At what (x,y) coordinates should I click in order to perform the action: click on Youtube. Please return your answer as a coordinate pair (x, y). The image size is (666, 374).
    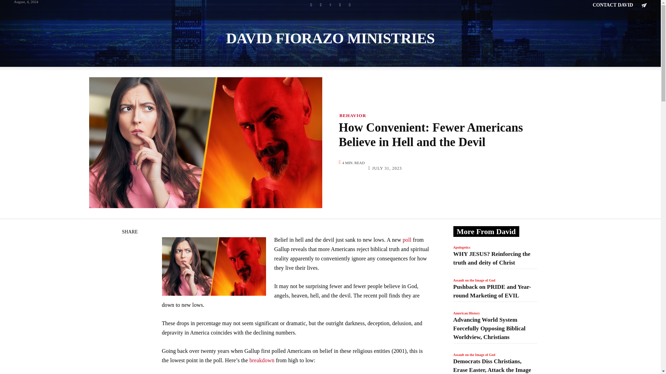
    Looking at the image, I should click on (350, 5).